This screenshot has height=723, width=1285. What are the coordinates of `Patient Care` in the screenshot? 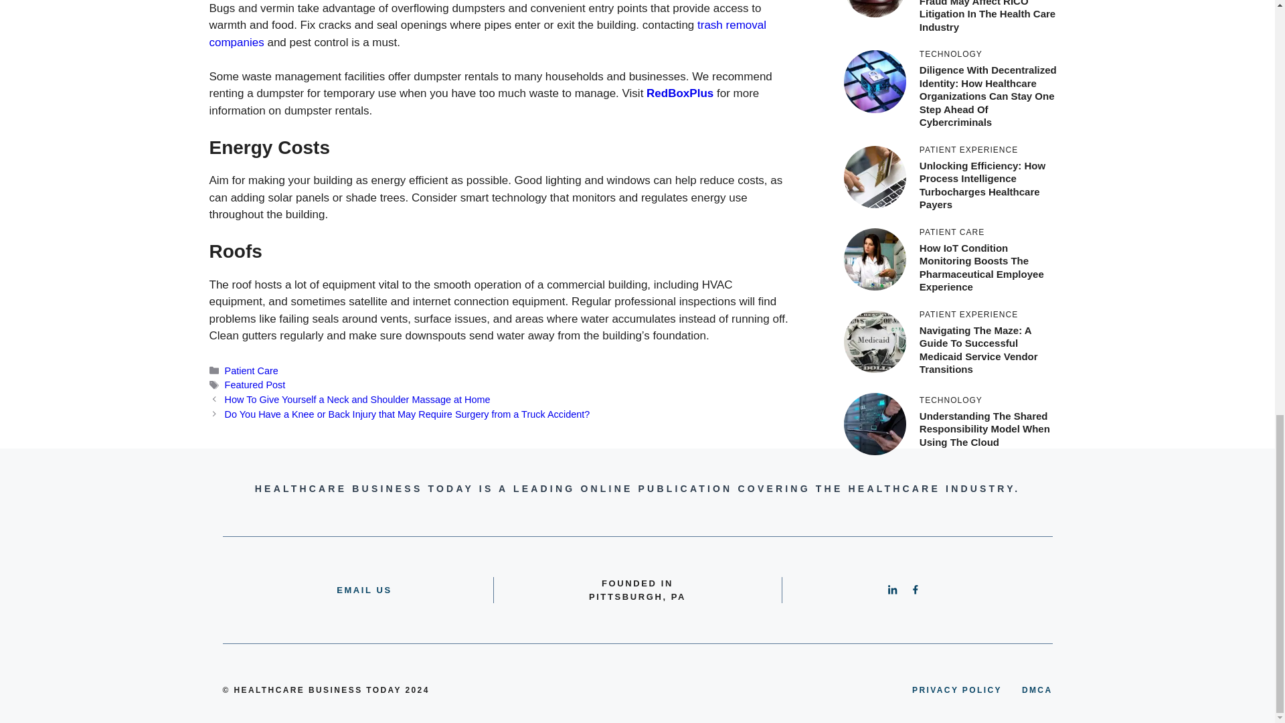 It's located at (252, 371).